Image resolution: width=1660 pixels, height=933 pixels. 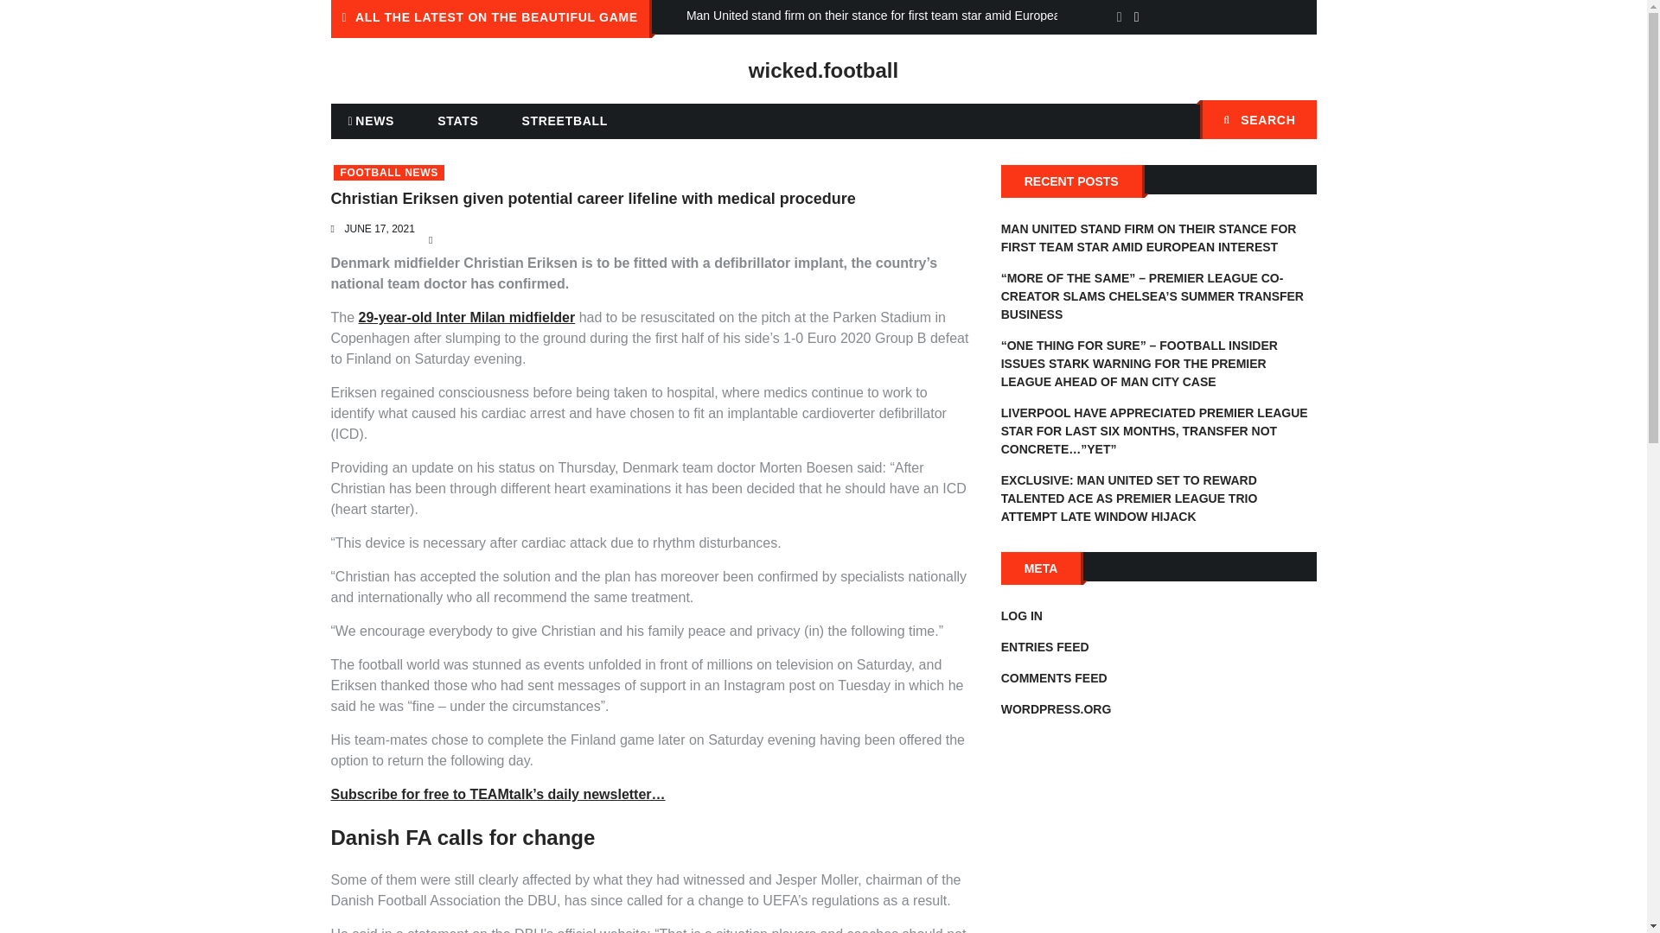 I want to click on ENTRIES FEED, so click(x=1044, y=646).